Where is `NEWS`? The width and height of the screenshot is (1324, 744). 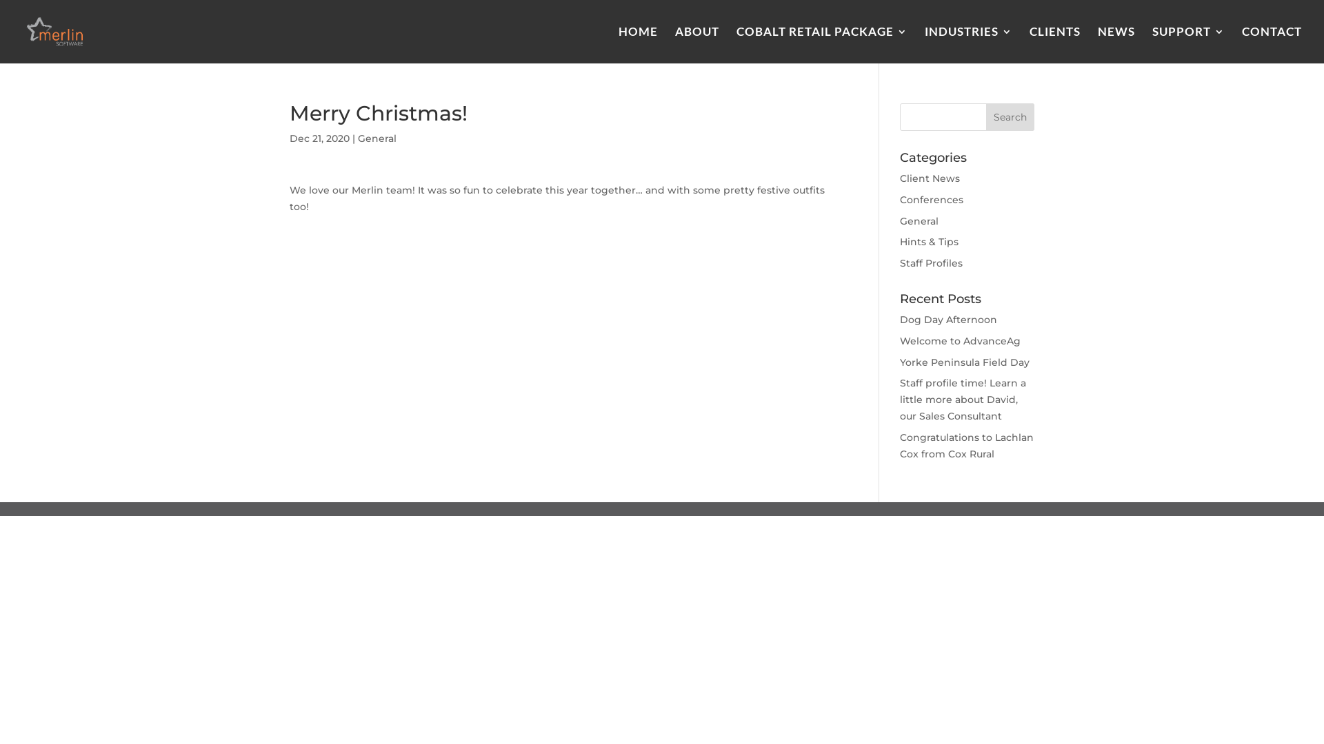
NEWS is located at coordinates (1116, 45).